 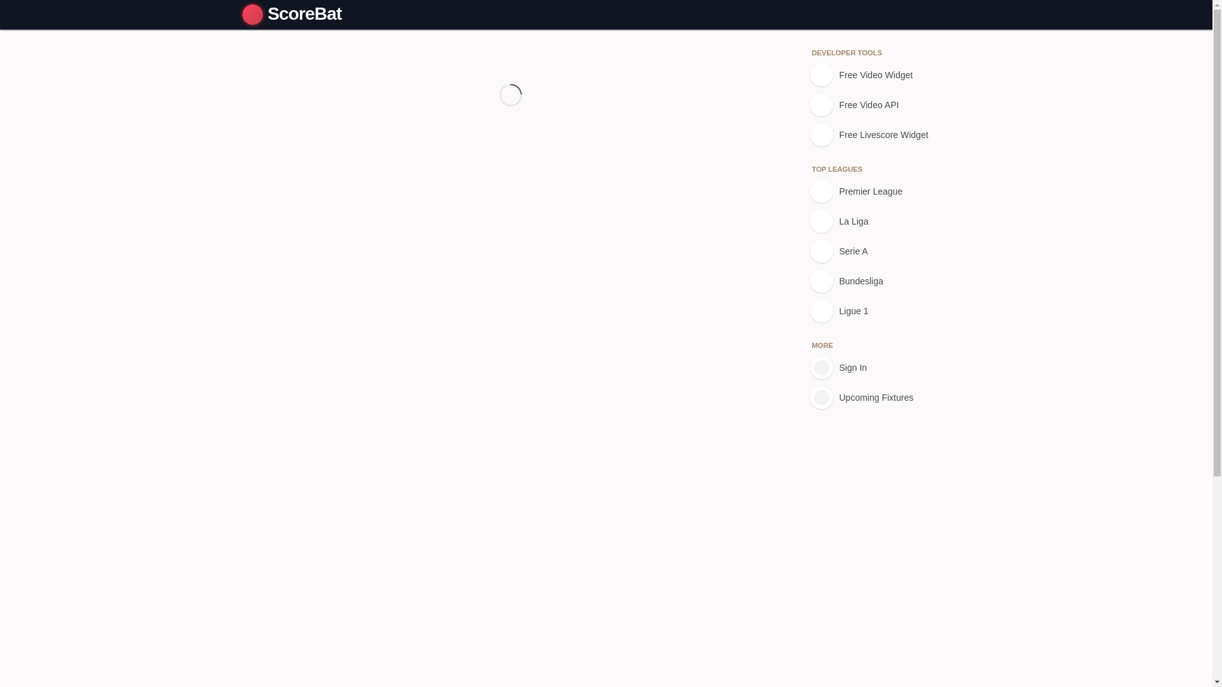 I want to click on La Liga, so click(x=879, y=221).